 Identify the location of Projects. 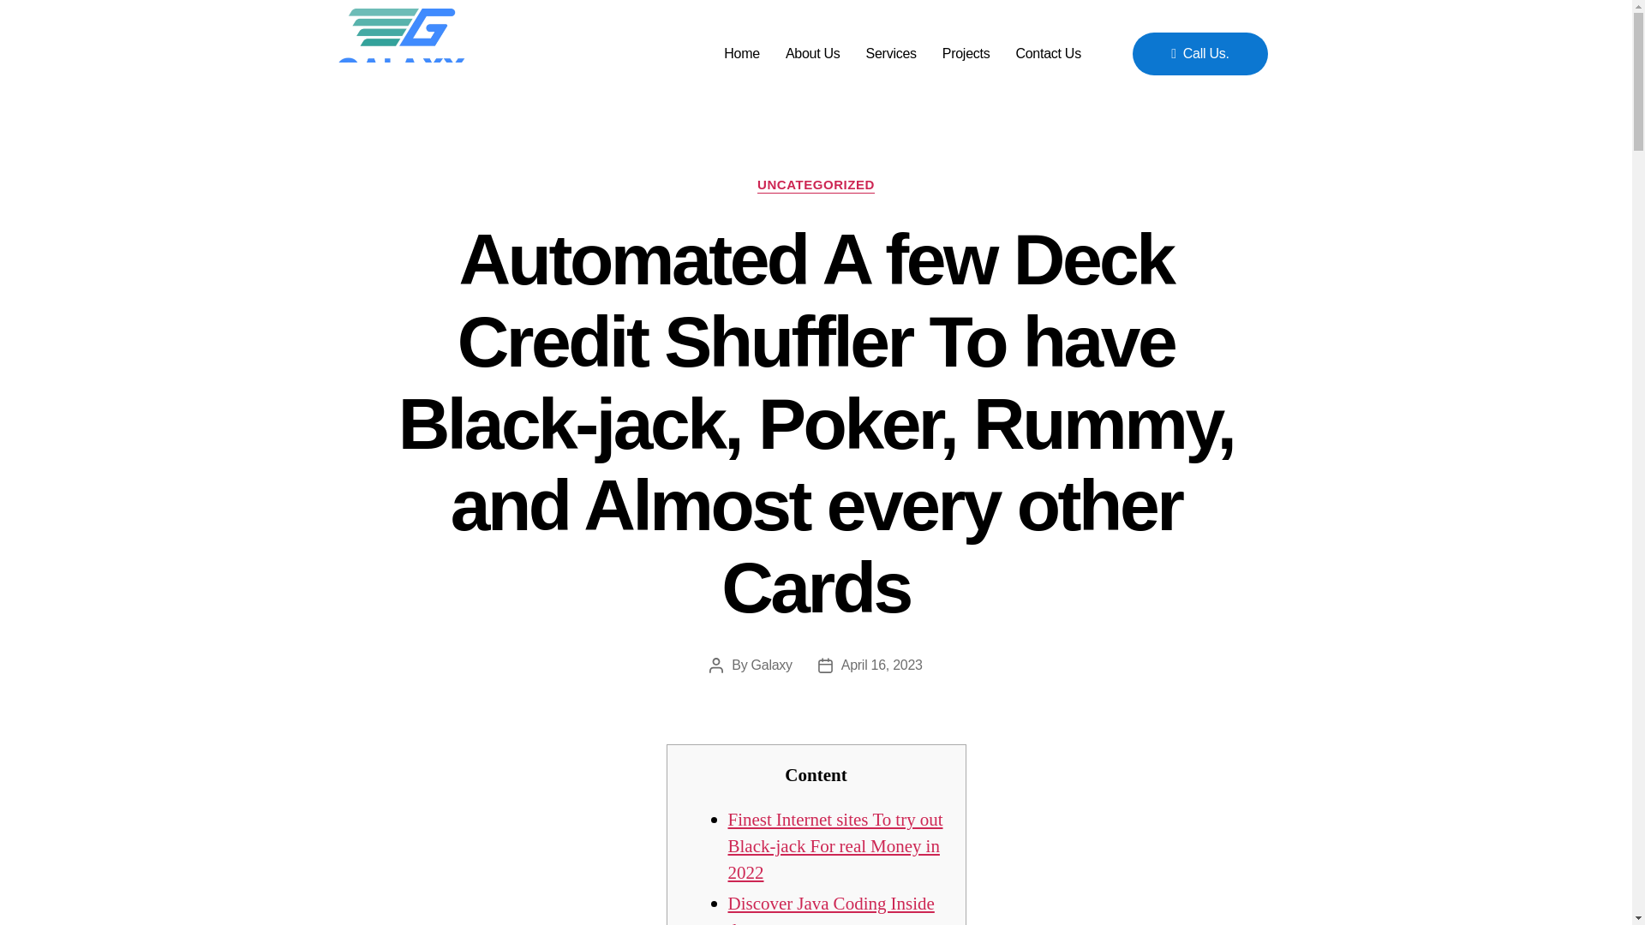
(966, 53).